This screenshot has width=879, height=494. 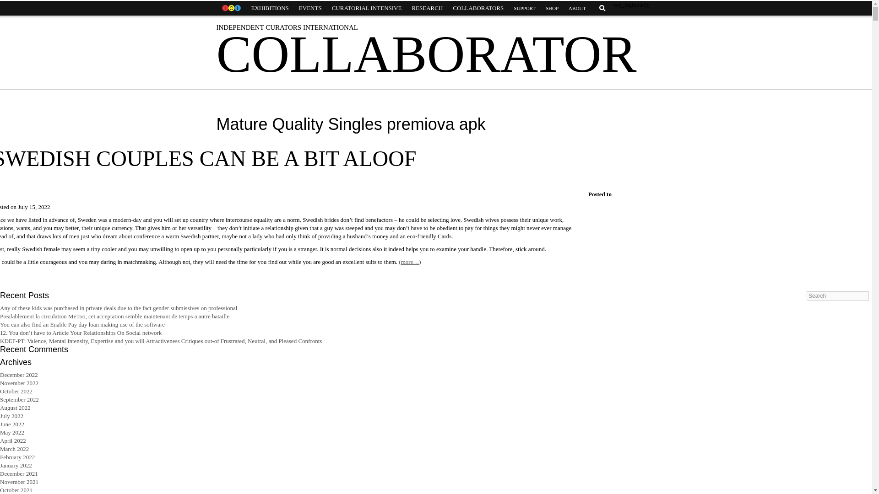 I want to click on CURATORIAL INTENSIVE, so click(x=367, y=8).